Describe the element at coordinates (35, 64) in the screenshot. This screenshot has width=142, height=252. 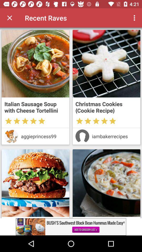
I see `open recipe` at that location.